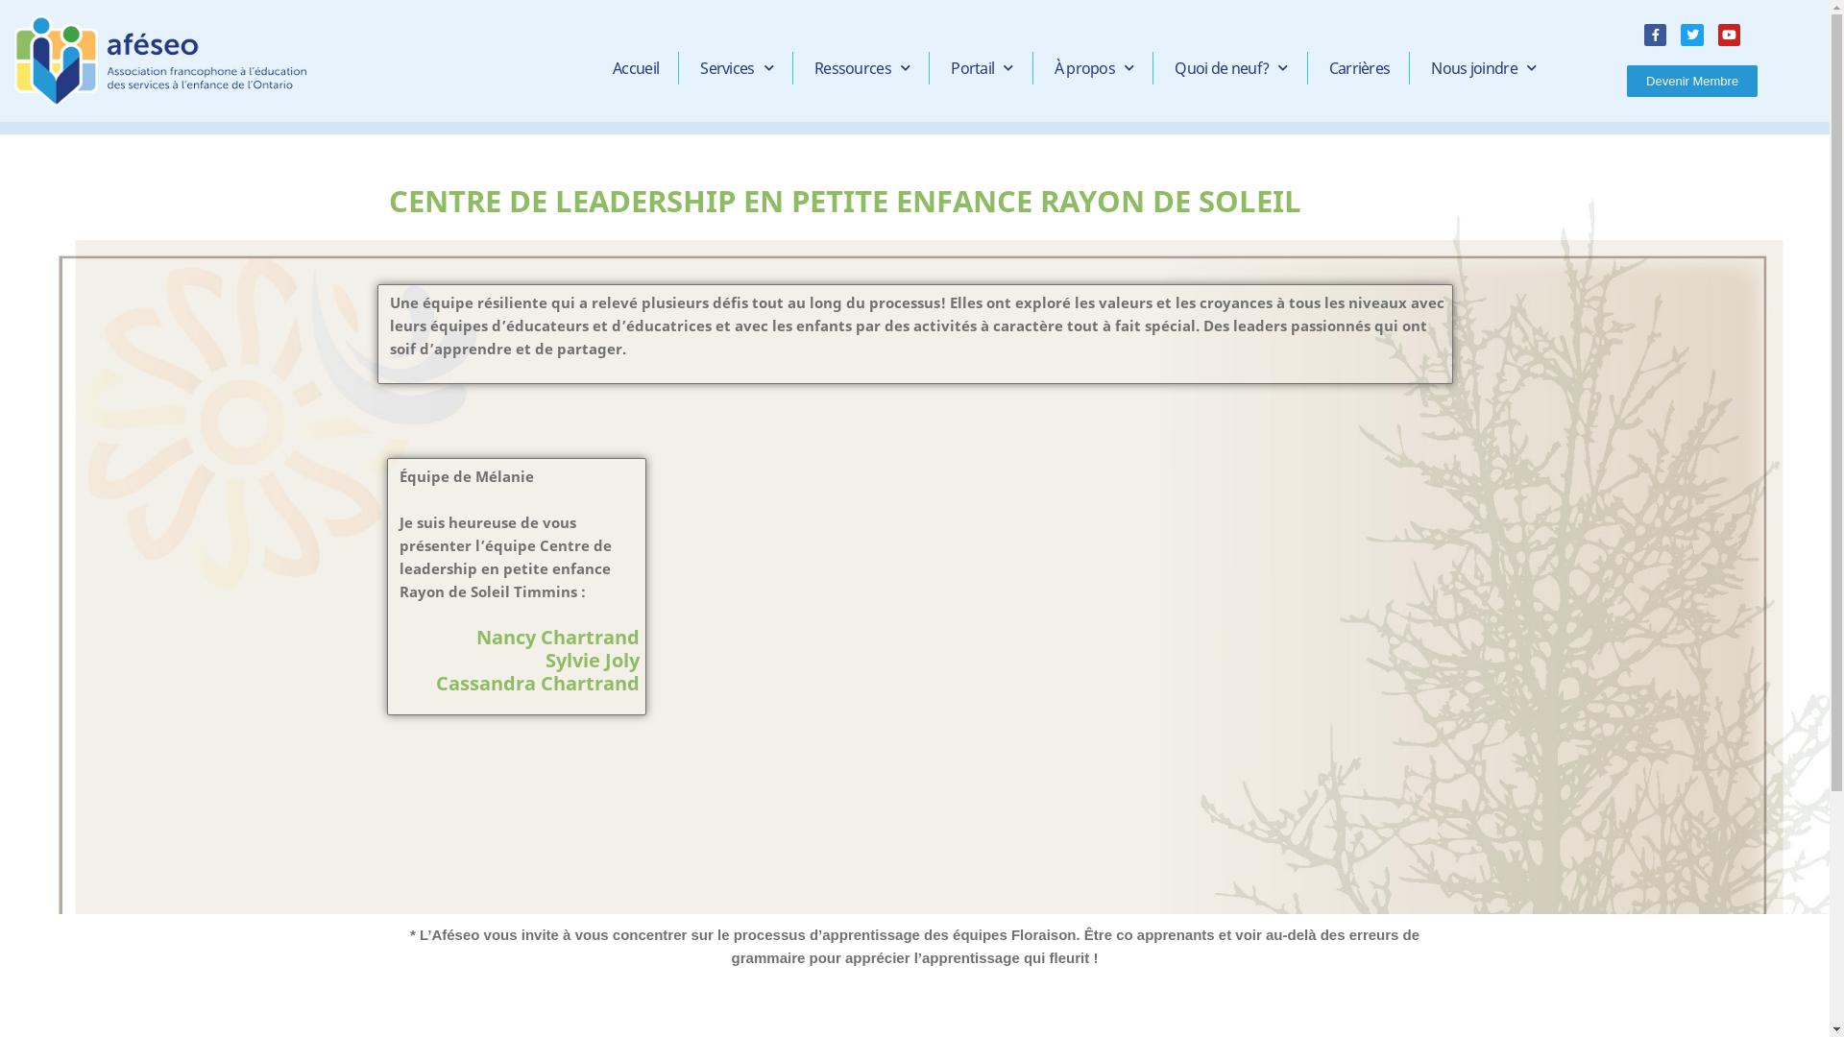 This screenshot has width=1844, height=1037. Describe the element at coordinates (161, 61) in the screenshot. I see `AFESEO new logo 2` at that location.